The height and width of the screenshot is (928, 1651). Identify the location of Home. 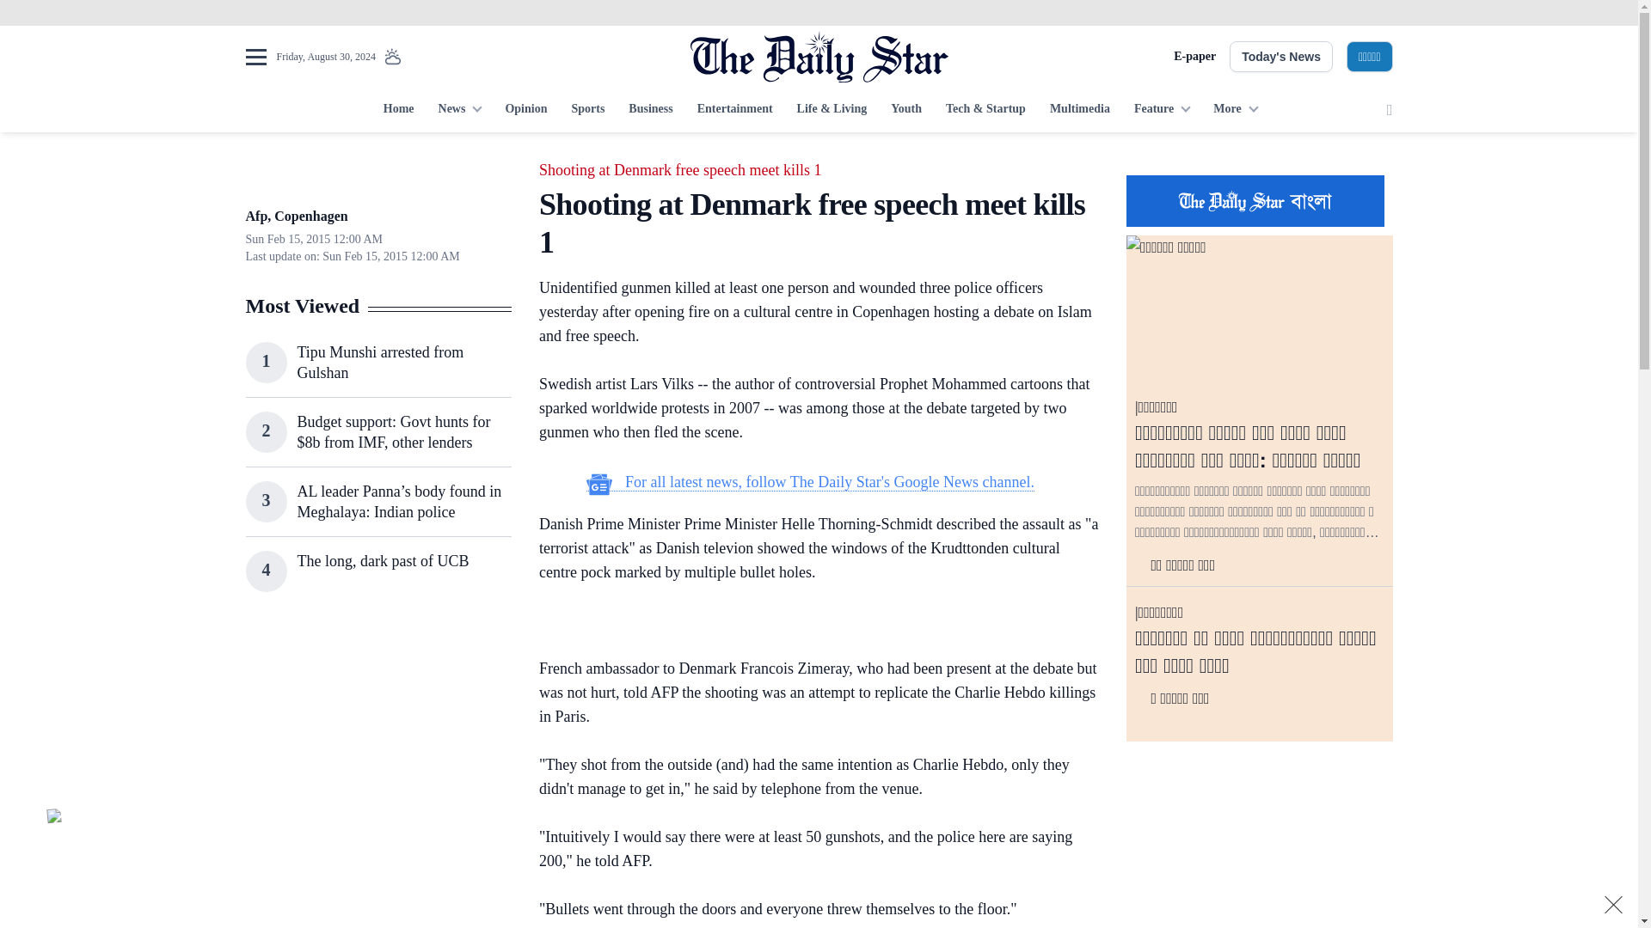
(398, 110).